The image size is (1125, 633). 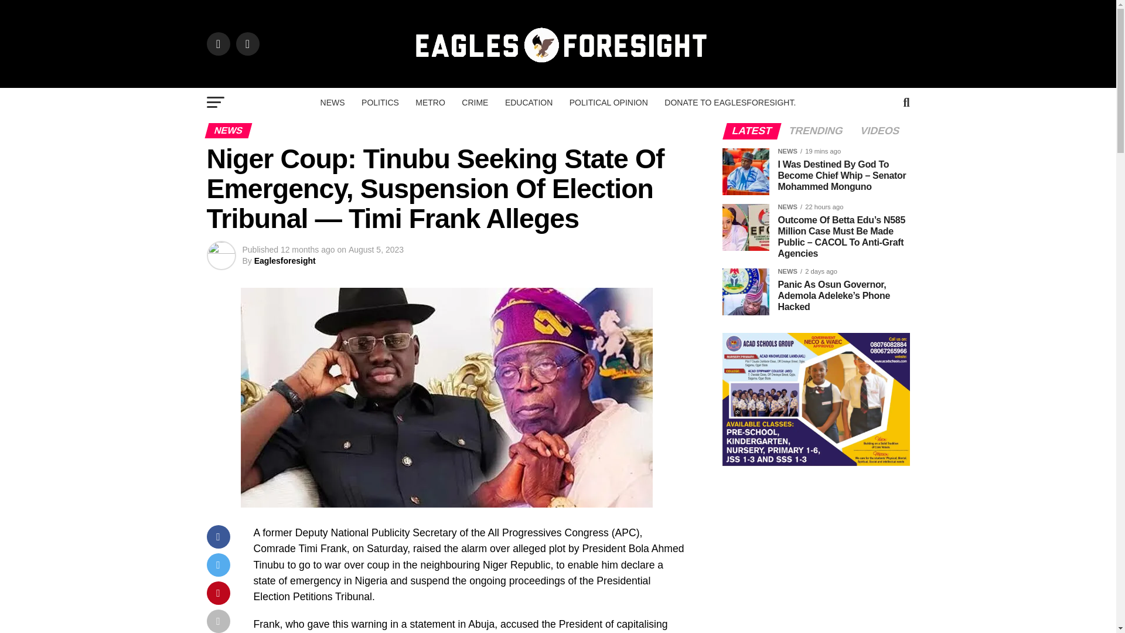 I want to click on CRIME, so click(x=475, y=102).